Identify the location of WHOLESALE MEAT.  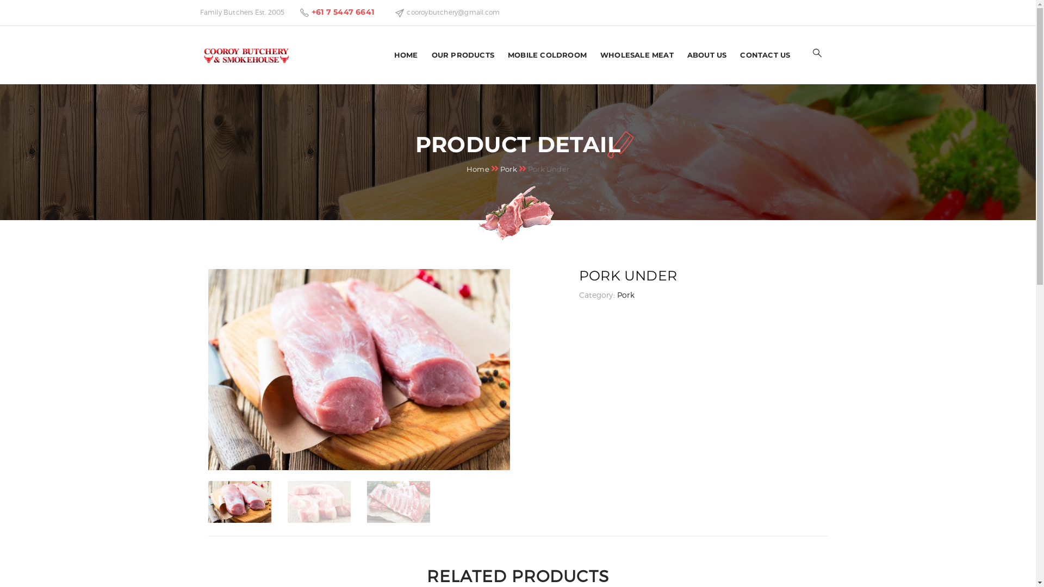
(637, 55).